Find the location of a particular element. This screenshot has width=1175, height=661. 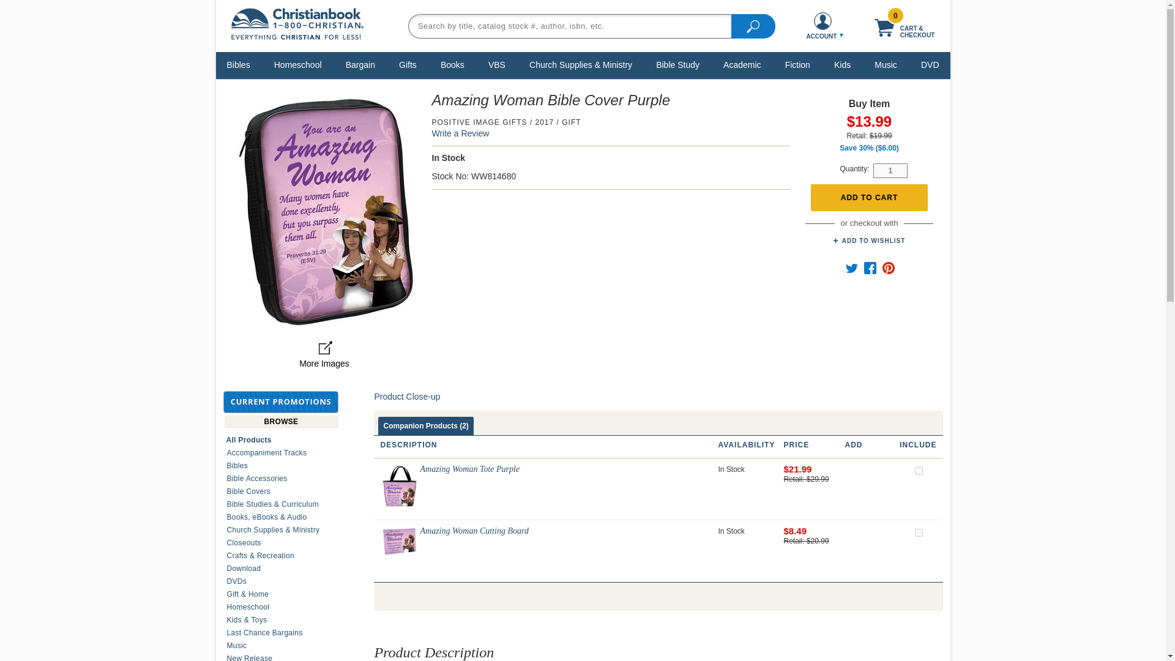

Books is located at coordinates (452, 64).